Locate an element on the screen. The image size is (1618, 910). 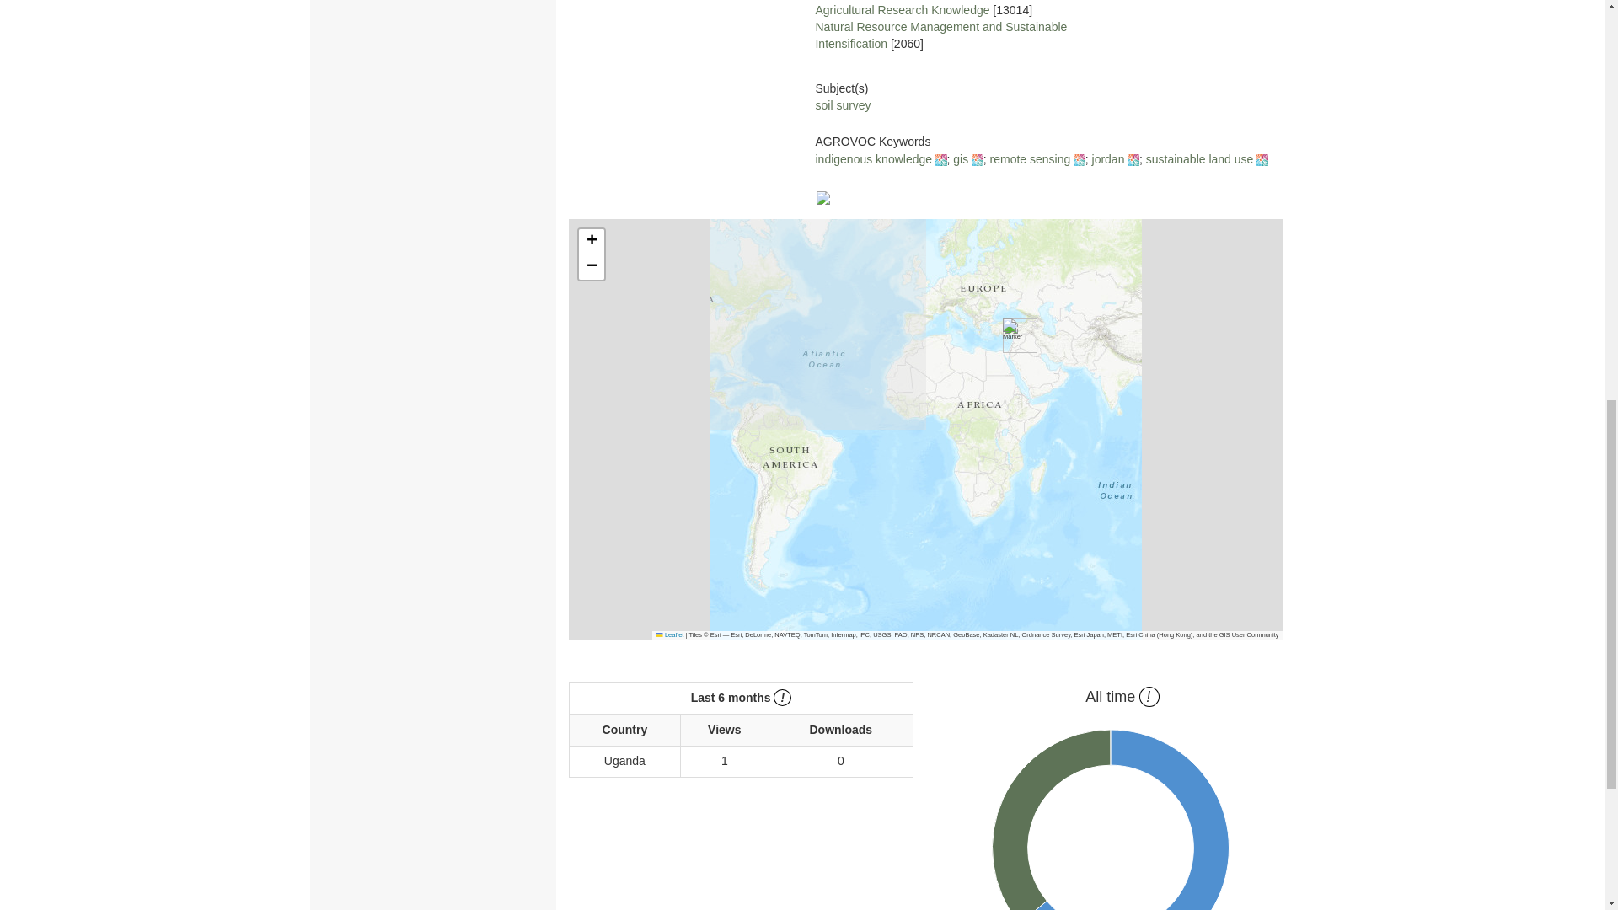
indigenous knowledge is located at coordinates (873, 158).